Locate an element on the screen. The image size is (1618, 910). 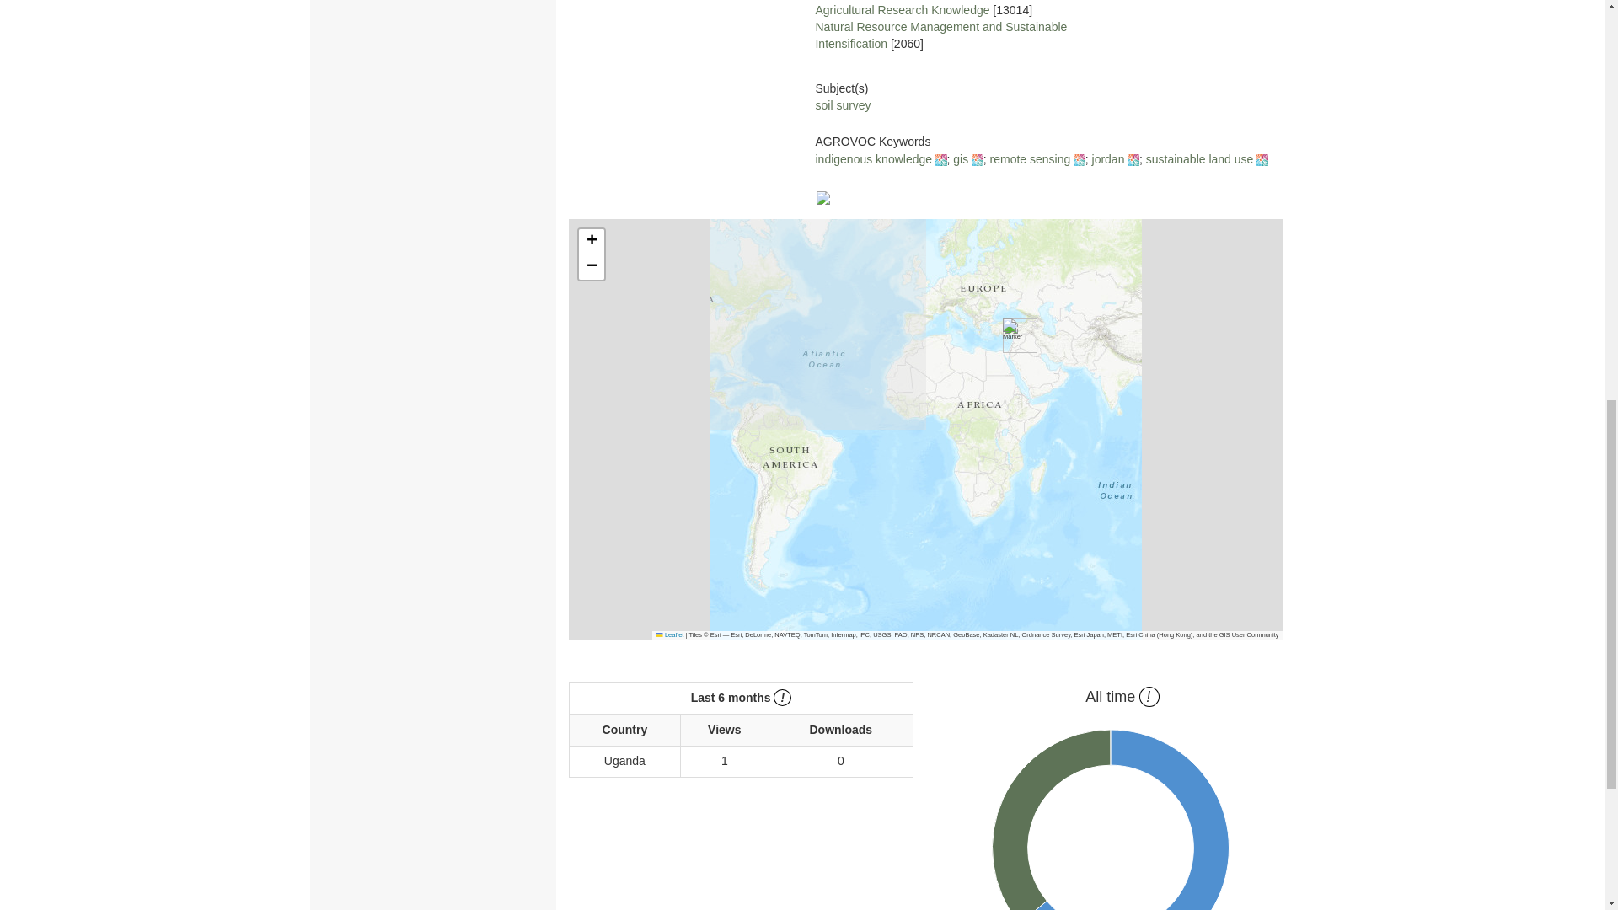
indigenous knowledge is located at coordinates (873, 158).